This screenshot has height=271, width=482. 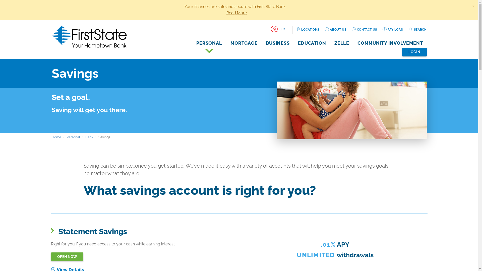 What do you see at coordinates (335, 30) in the screenshot?
I see `ABOUT US` at bounding box center [335, 30].